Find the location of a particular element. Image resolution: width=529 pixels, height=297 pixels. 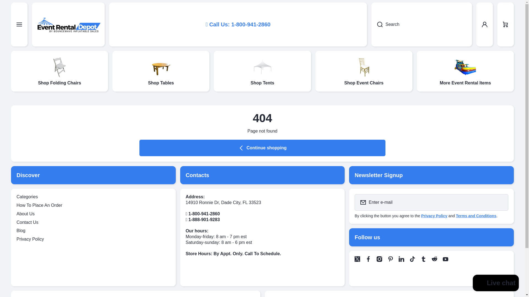

Categories is located at coordinates (27, 195).